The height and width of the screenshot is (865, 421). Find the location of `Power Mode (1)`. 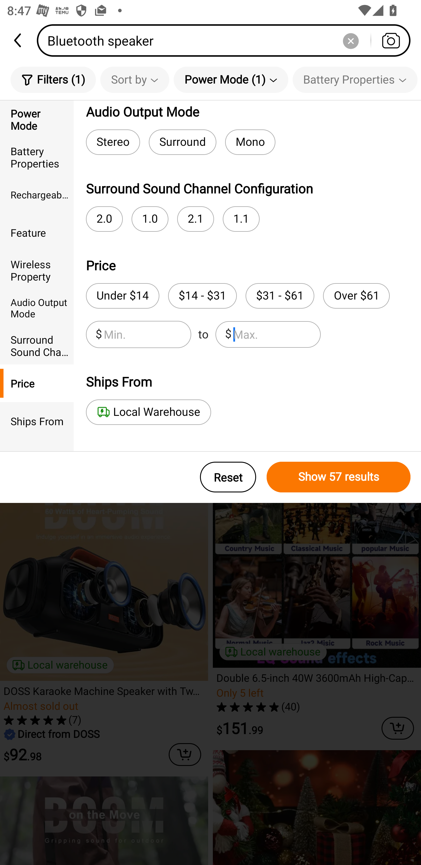

Power Mode (1) is located at coordinates (231, 79).